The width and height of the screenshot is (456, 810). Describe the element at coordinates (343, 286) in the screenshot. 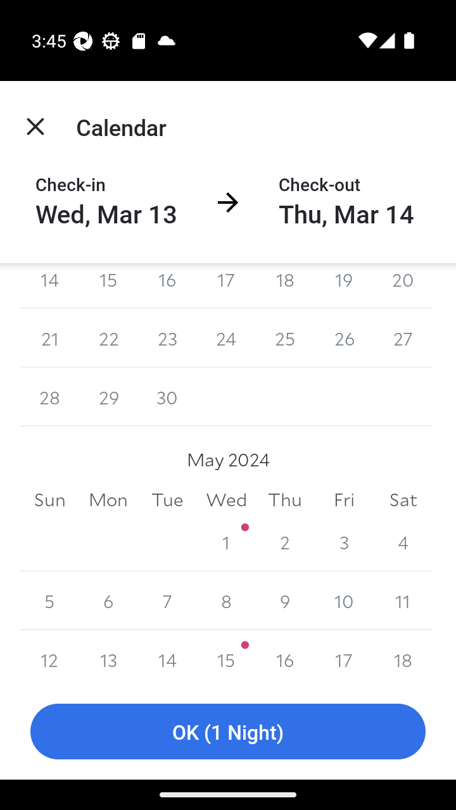

I see `19 19 April 2024` at that location.